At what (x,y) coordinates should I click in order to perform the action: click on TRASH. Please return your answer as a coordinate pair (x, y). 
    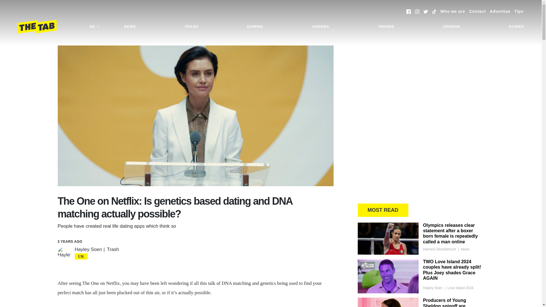
    Looking at the image, I should click on (191, 27).